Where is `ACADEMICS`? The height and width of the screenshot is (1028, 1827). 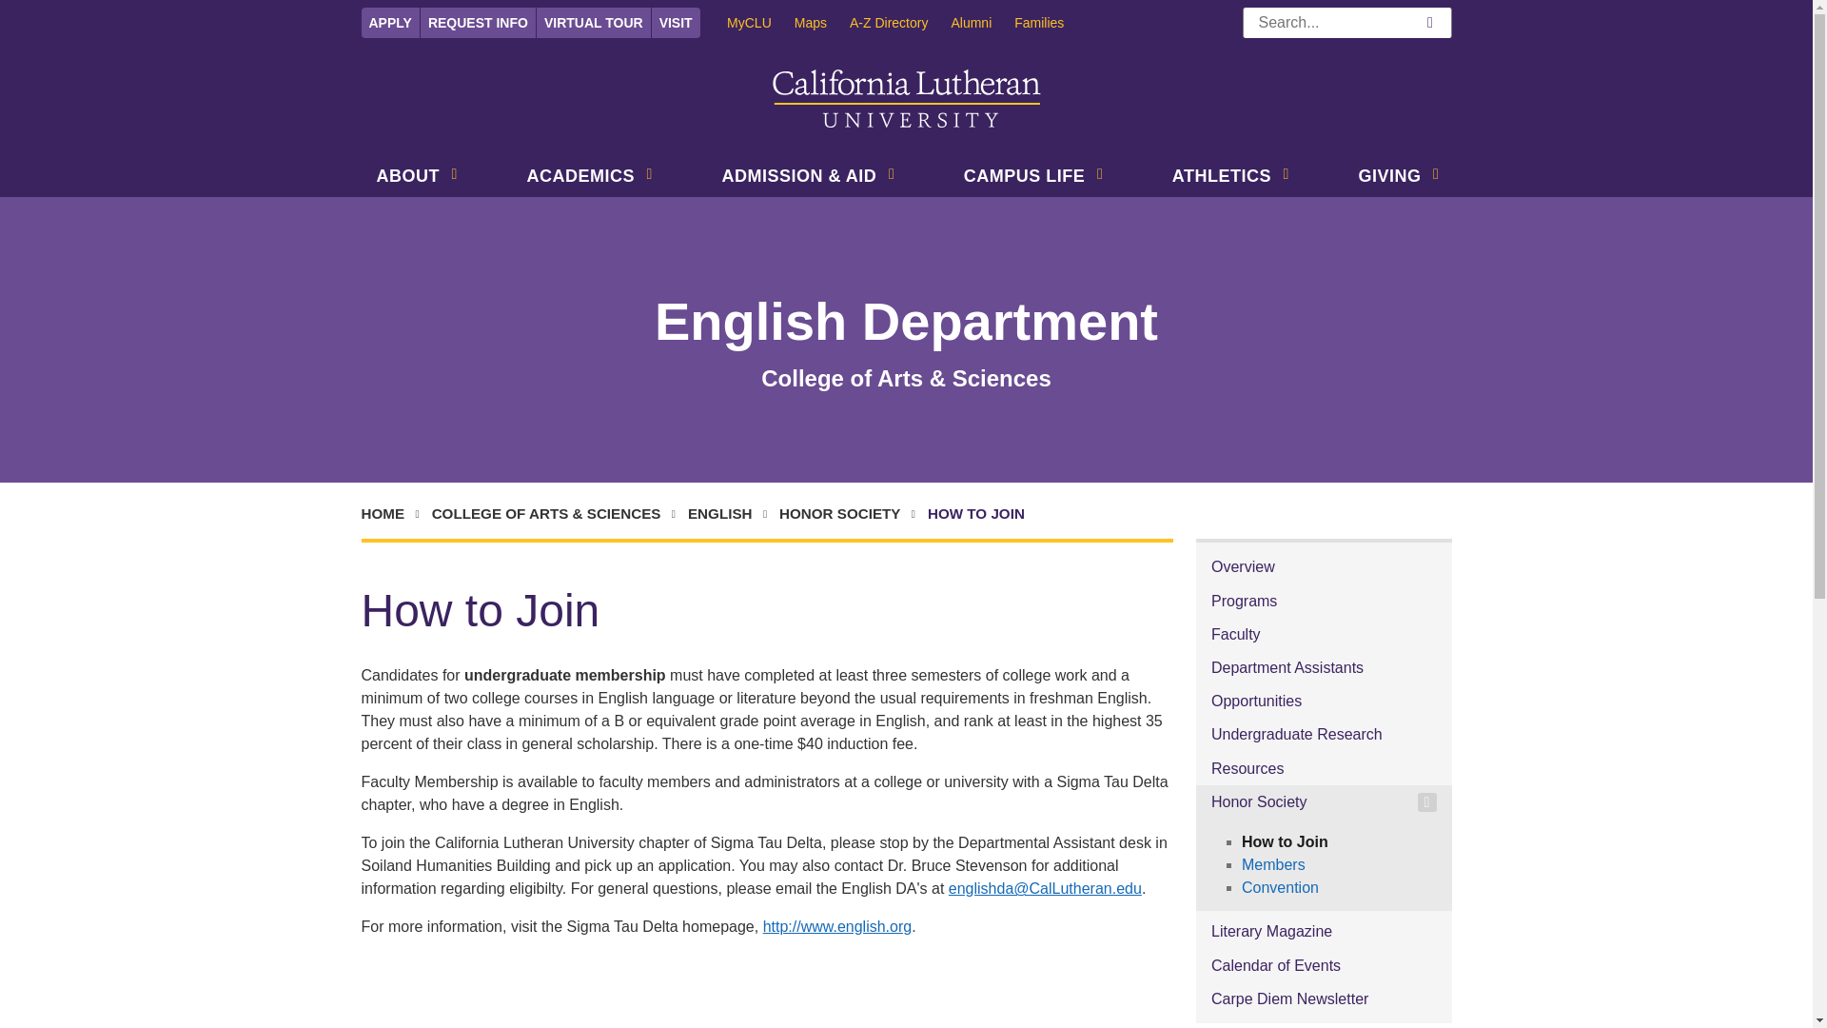
ACADEMICS is located at coordinates (577, 178).